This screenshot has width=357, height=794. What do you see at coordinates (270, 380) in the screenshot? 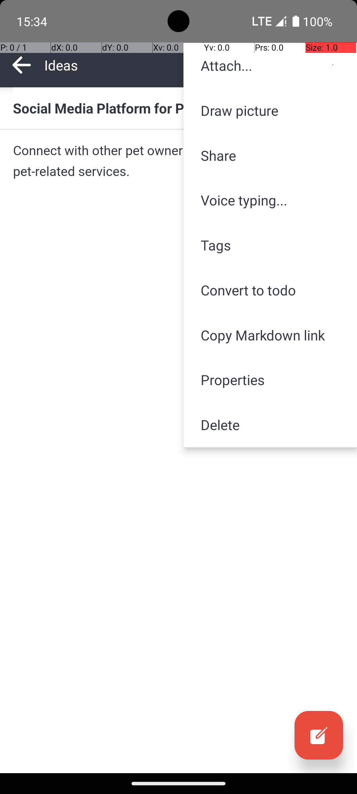
I see `Properties` at bounding box center [270, 380].